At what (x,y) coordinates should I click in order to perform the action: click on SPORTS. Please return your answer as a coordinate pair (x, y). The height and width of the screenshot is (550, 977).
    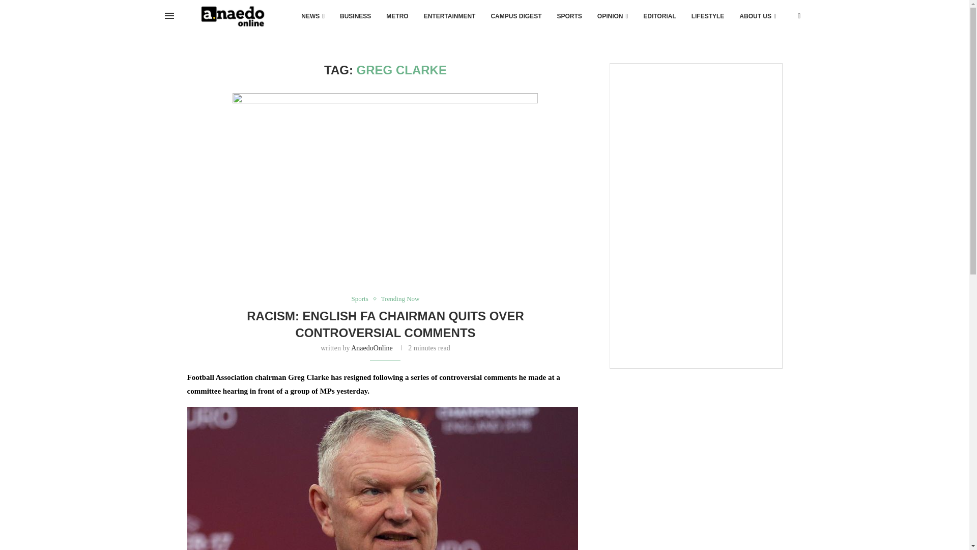
    Looking at the image, I should click on (569, 16).